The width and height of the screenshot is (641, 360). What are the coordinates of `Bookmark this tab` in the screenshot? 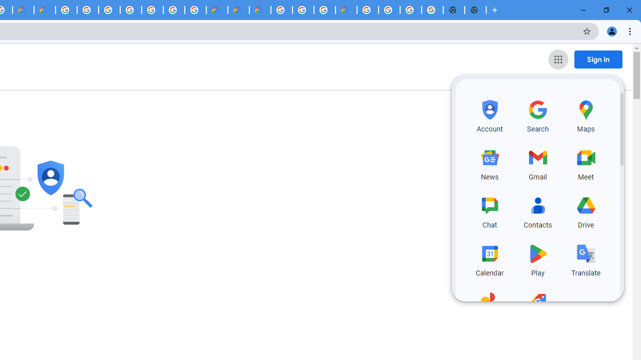 It's located at (587, 31).